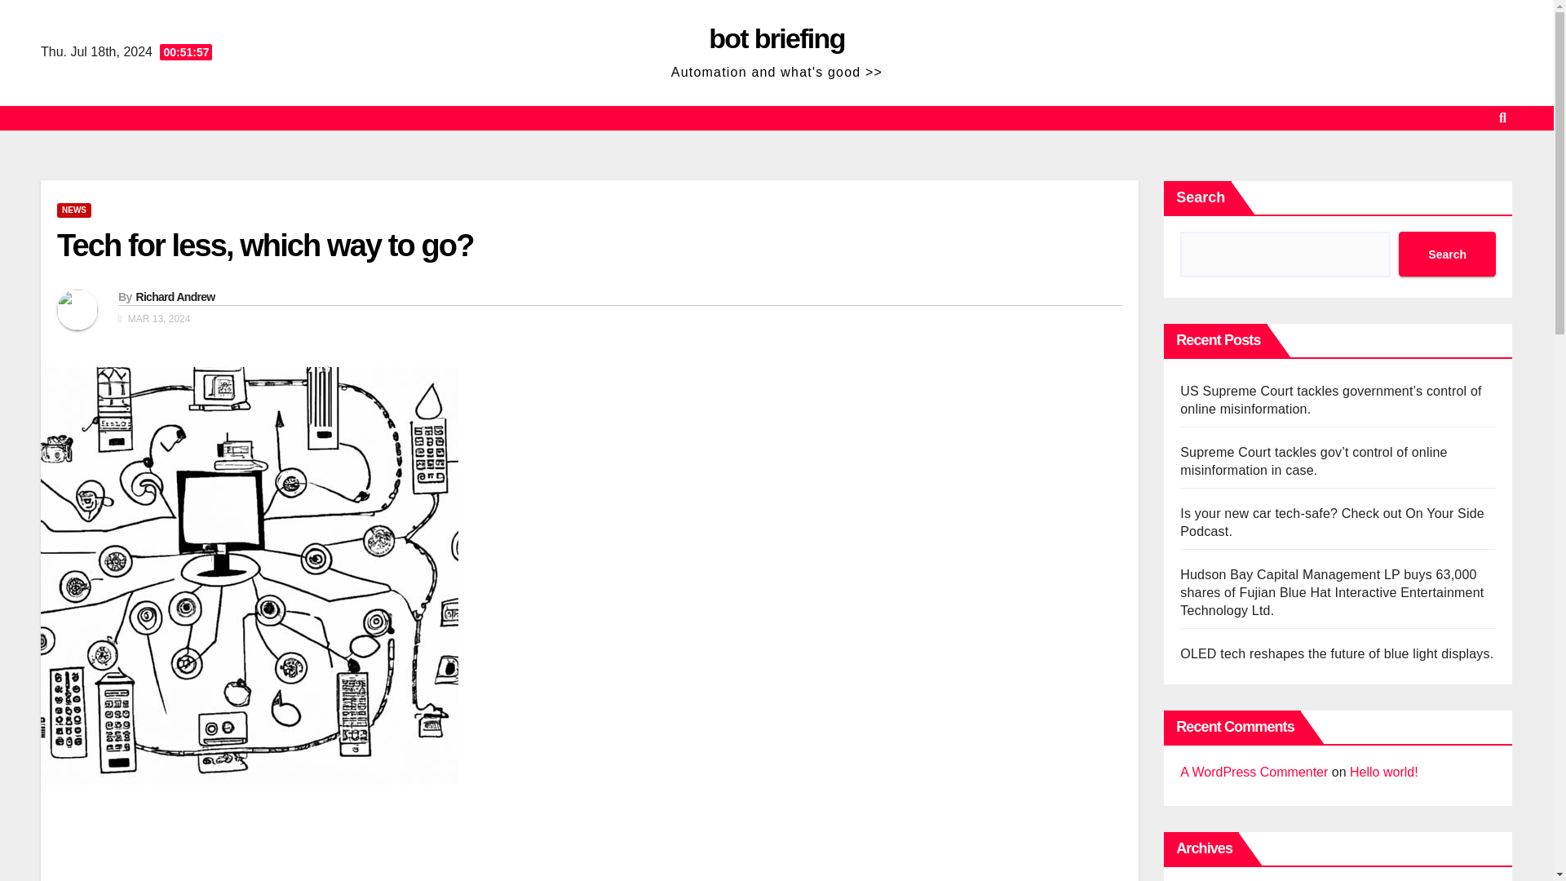 This screenshot has width=1566, height=881. I want to click on Search, so click(1447, 255).